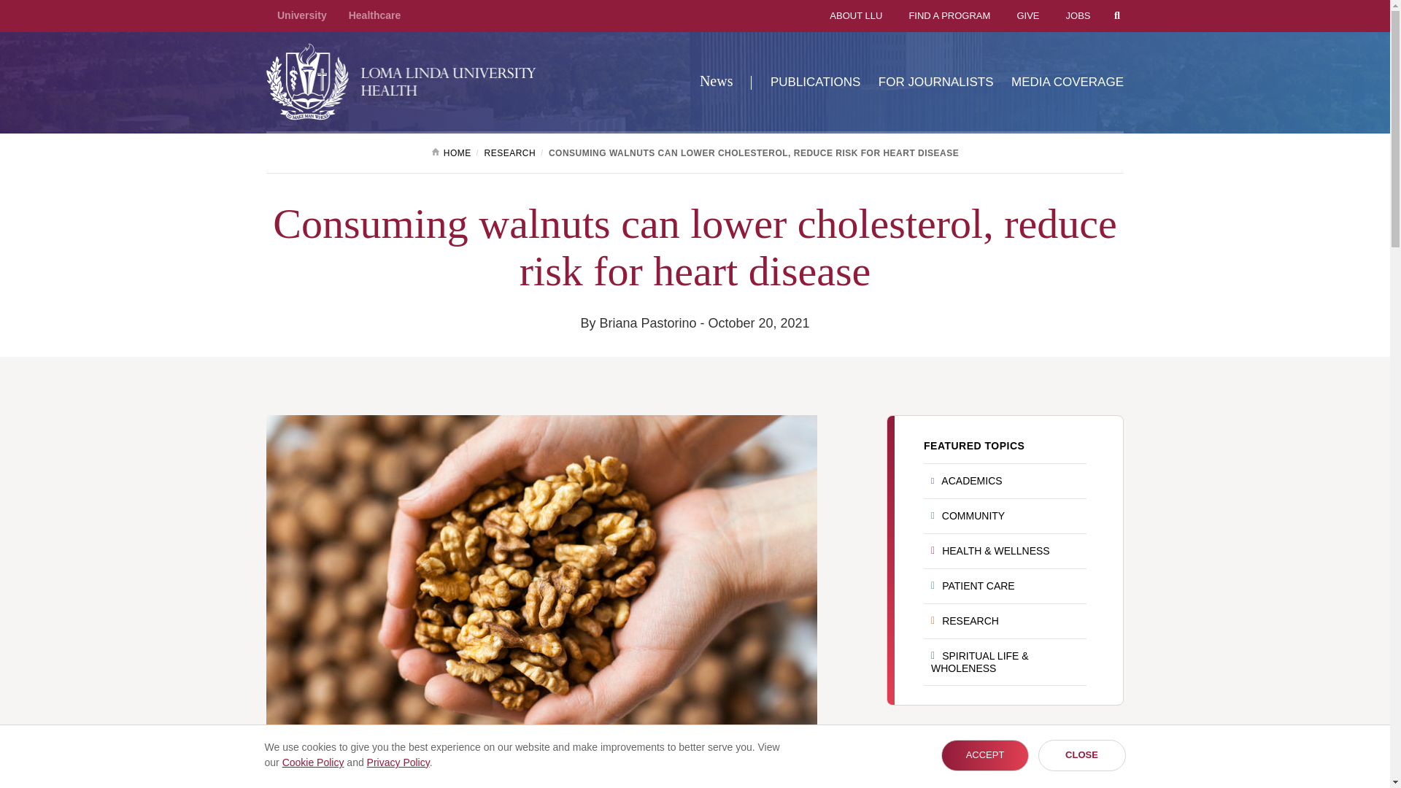  I want to click on PUBLICATIONS, so click(808, 82).